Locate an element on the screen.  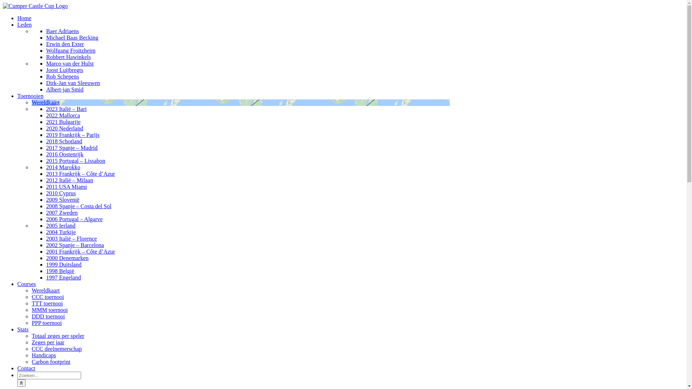
2021 Bulgarije is located at coordinates (63, 122).